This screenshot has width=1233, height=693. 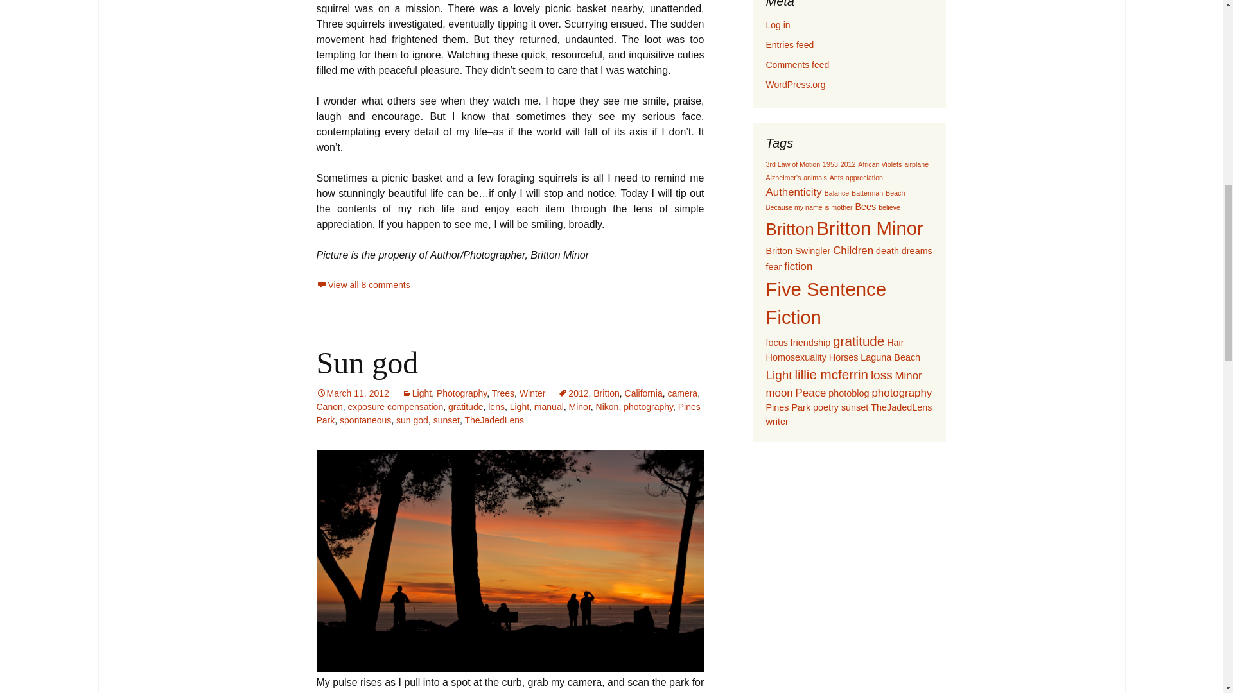 I want to click on camera, so click(x=682, y=393).